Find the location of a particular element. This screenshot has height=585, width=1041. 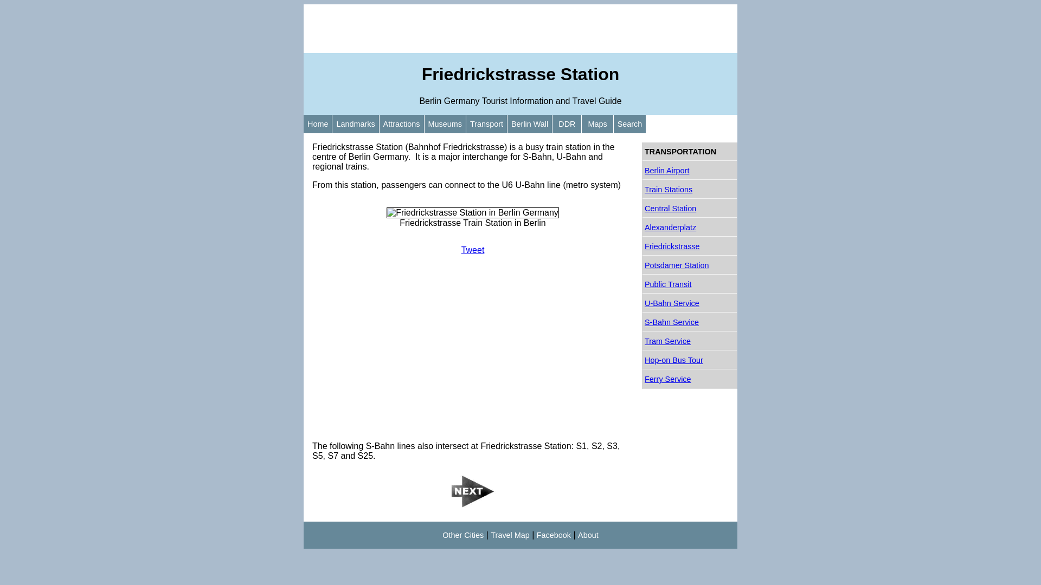

Museums is located at coordinates (445, 124).